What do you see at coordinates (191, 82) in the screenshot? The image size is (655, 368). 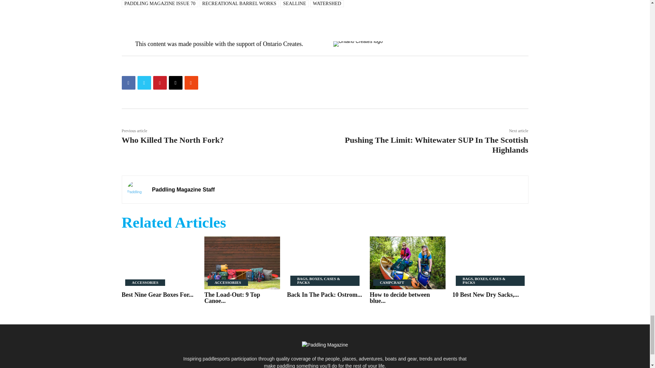 I see `Mix` at bounding box center [191, 82].